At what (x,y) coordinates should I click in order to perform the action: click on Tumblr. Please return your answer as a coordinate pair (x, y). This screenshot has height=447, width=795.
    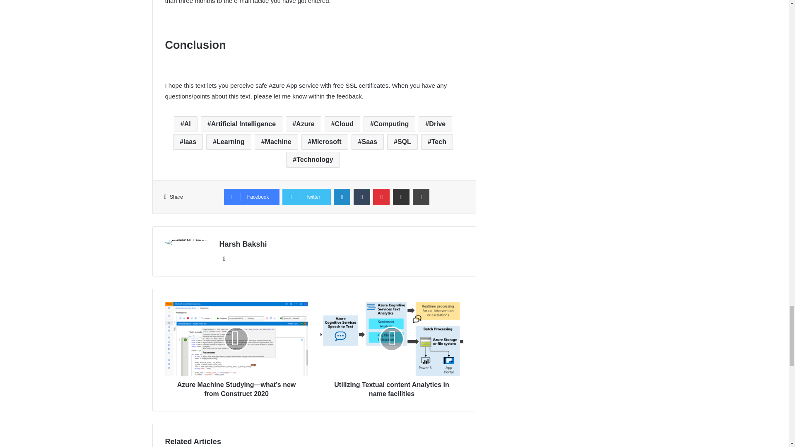
    Looking at the image, I should click on (362, 197).